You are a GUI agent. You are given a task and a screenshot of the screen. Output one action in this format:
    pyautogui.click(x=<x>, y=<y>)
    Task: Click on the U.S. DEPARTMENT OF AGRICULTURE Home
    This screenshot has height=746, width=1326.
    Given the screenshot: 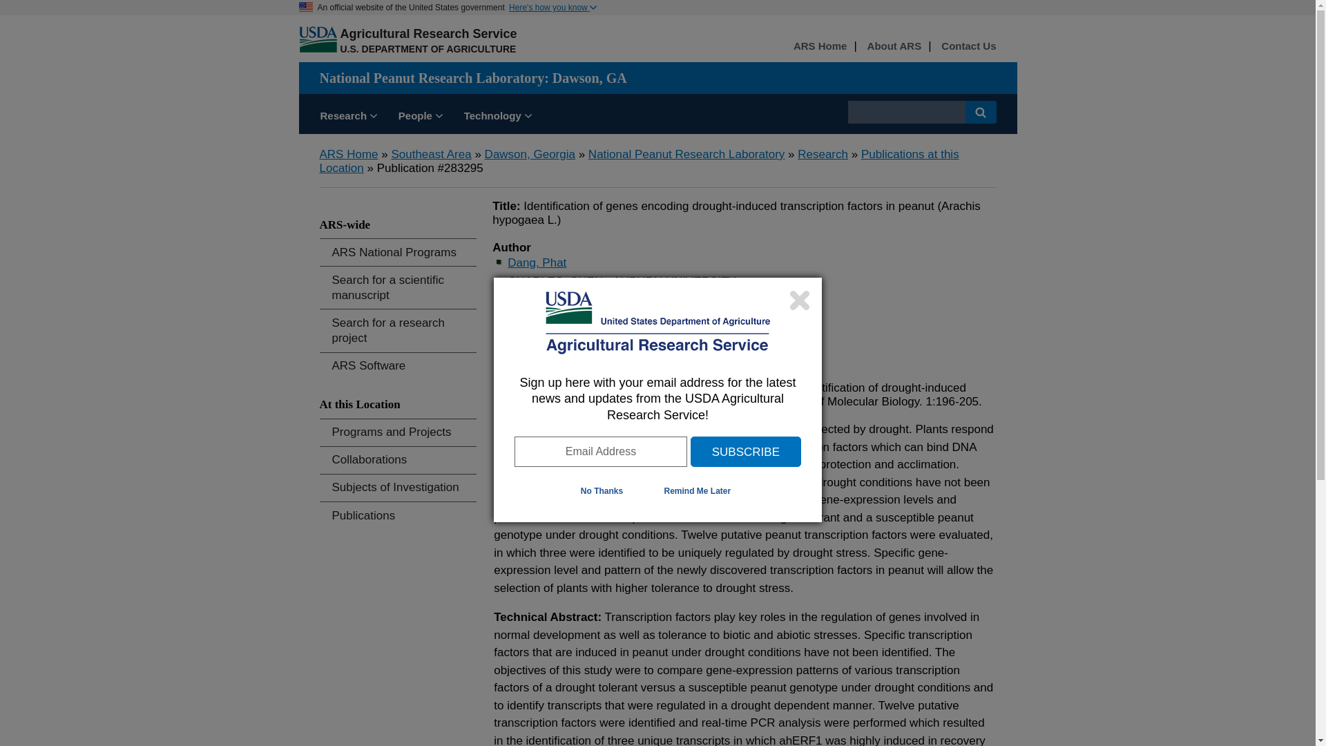 What is the action you would take?
    pyautogui.click(x=427, y=48)
    